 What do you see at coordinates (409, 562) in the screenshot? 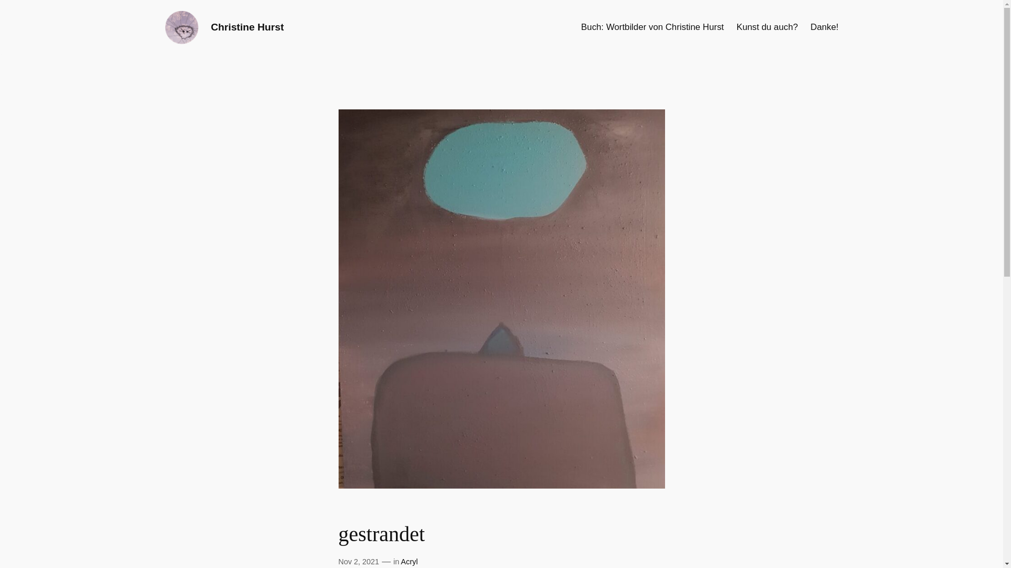
I see `Acryl` at bounding box center [409, 562].